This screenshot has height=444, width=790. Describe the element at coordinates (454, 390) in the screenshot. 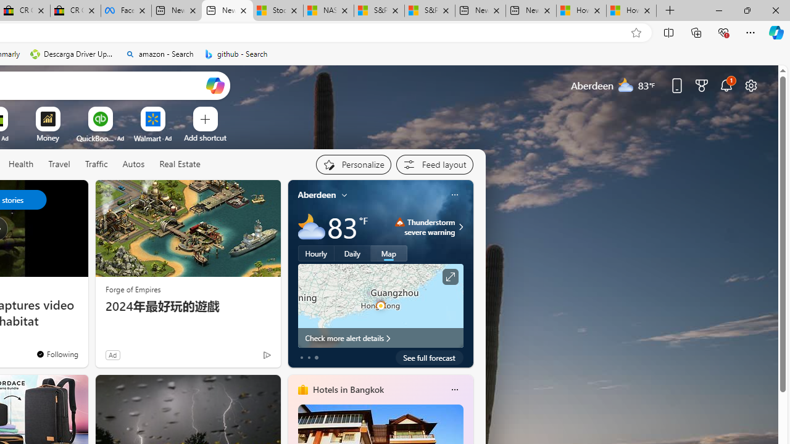

I see `Class: icon-img` at that location.